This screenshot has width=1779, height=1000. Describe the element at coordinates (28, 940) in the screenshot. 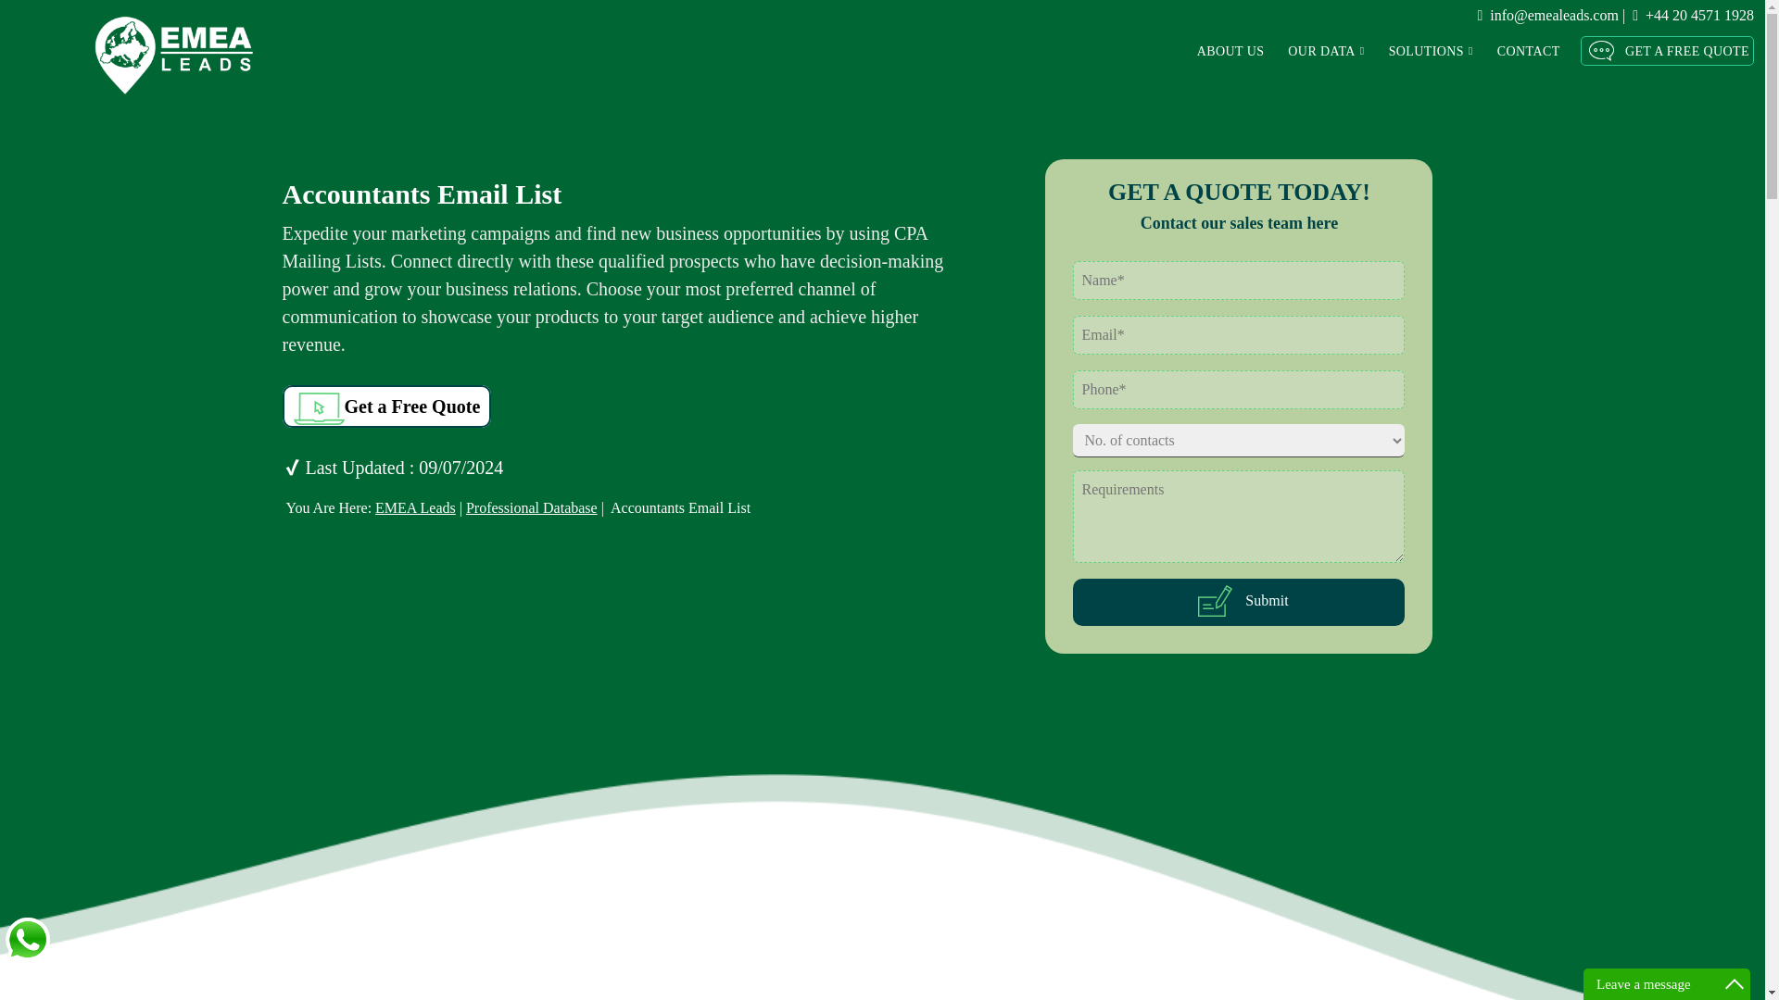

I see `Whatsapp us to get in touch` at that location.